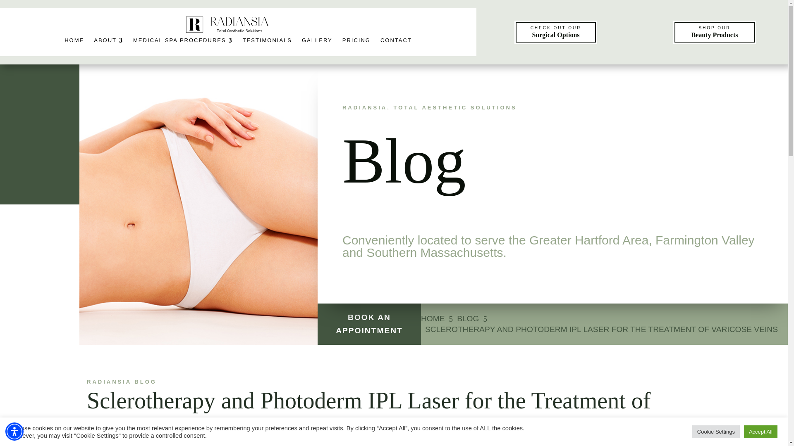 This screenshot has height=446, width=794. I want to click on ABOUT, so click(108, 40).